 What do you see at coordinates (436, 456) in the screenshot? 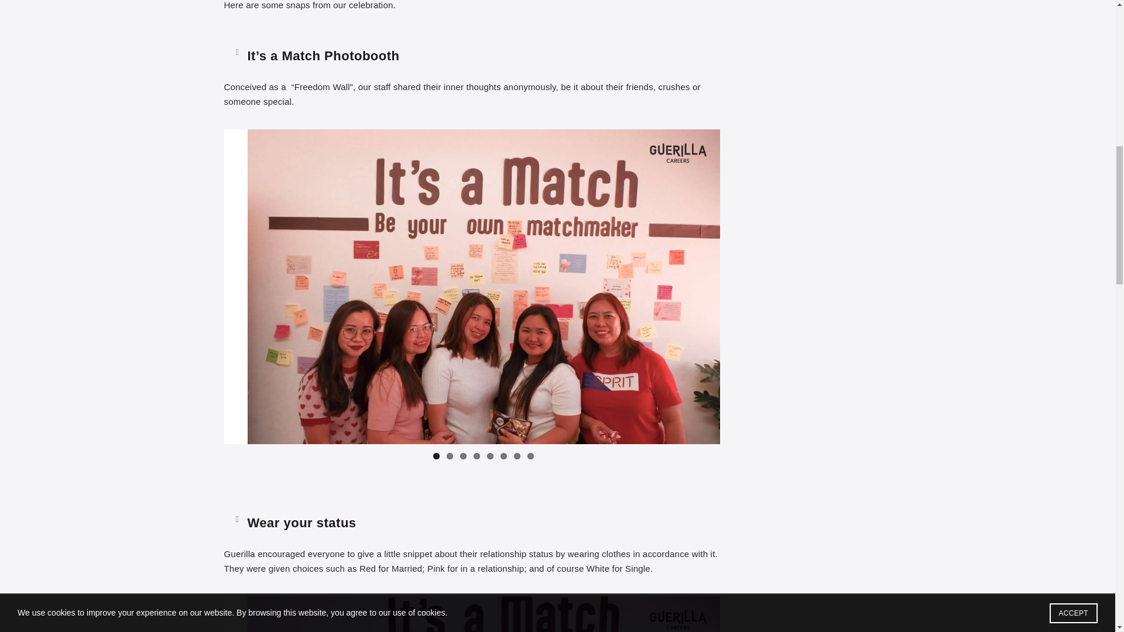
I see `1` at bounding box center [436, 456].